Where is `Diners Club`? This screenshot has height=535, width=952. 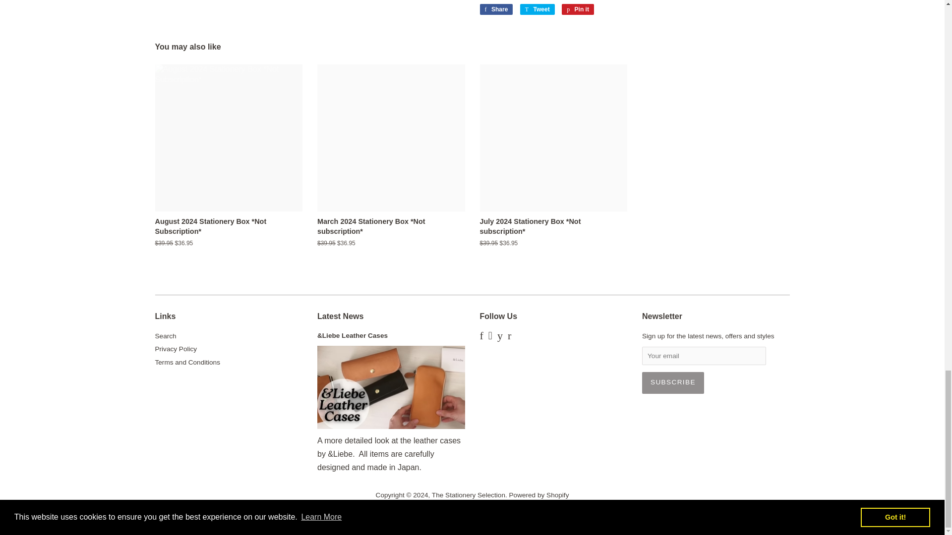
Diners Club is located at coordinates (429, 511).